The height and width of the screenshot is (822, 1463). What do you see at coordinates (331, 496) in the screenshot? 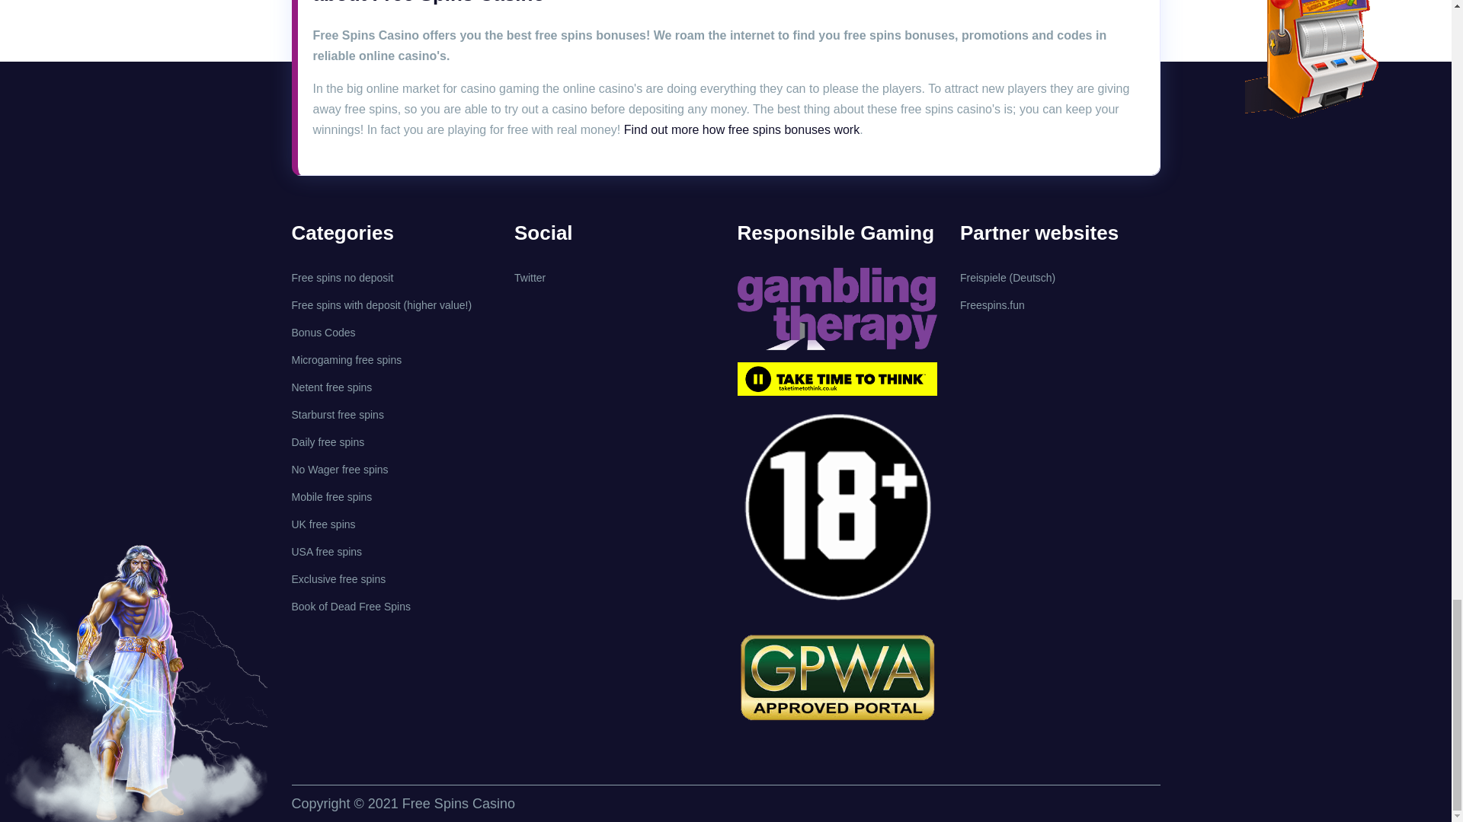
I see `Mobile free spins` at bounding box center [331, 496].